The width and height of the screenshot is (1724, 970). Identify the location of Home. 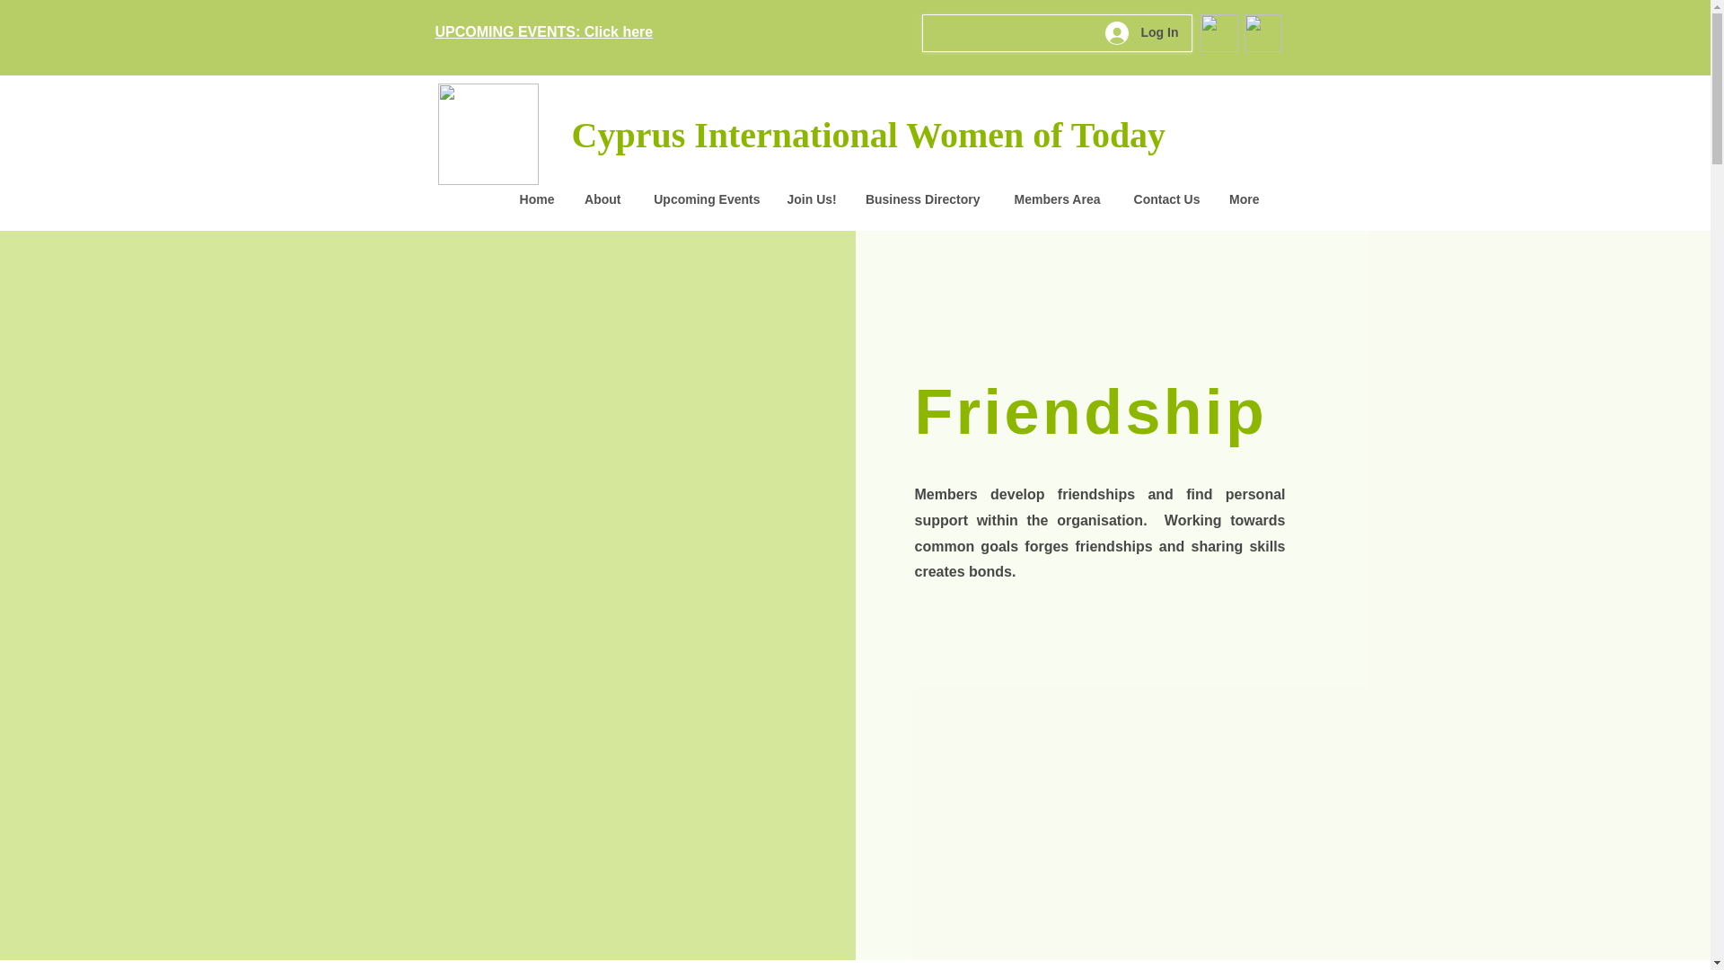
(533, 199).